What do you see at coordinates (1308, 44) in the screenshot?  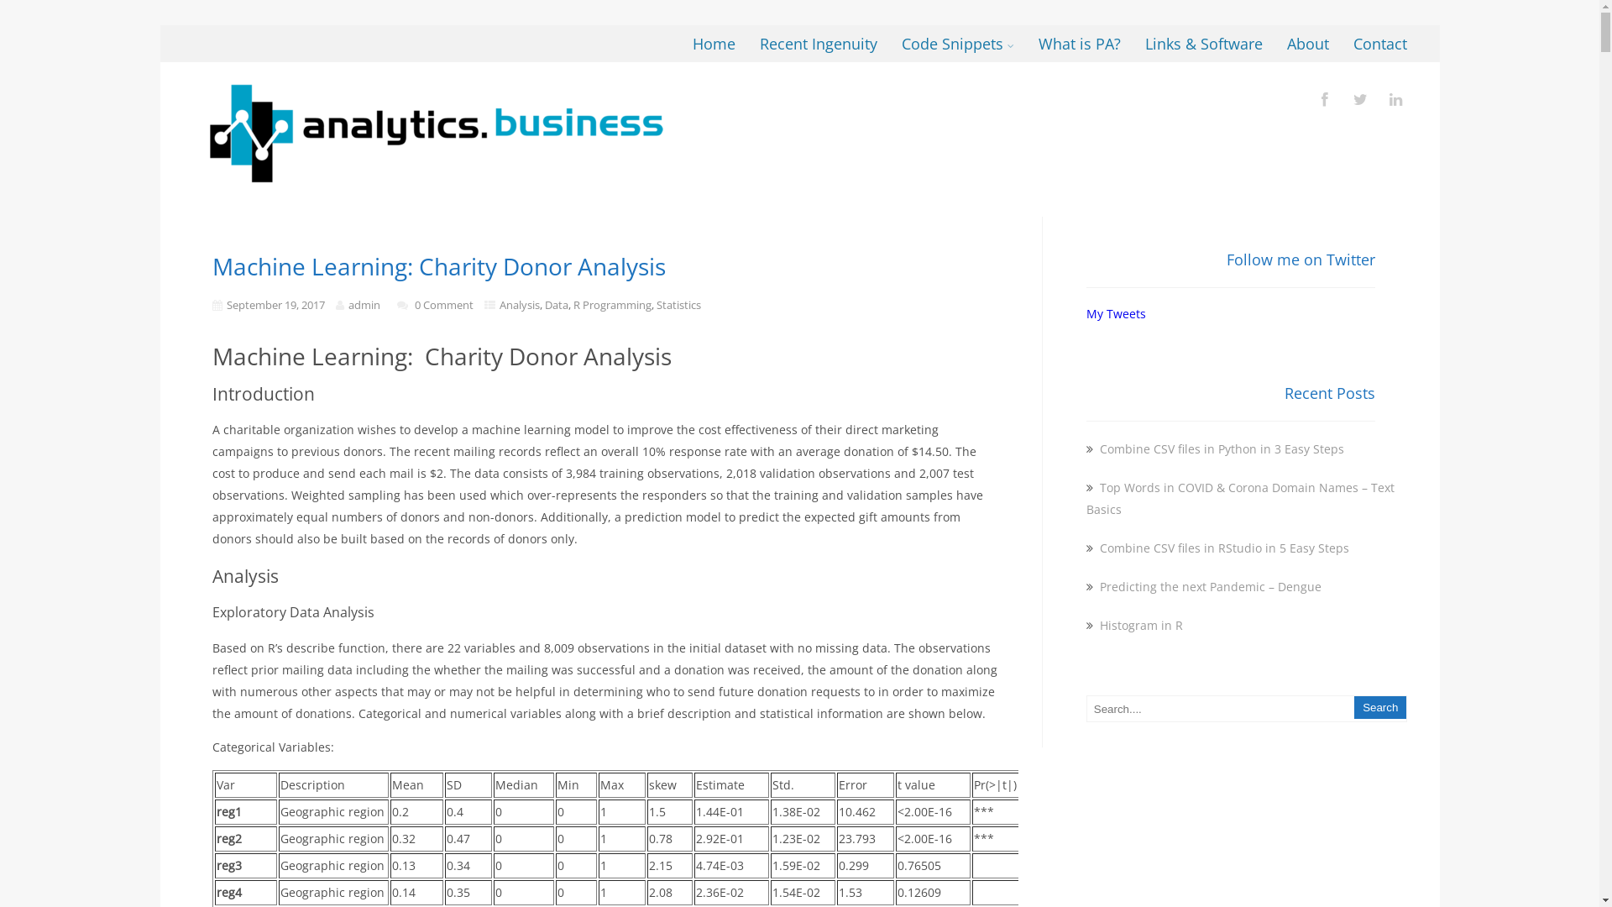 I see `About` at bounding box center [1308, 44].